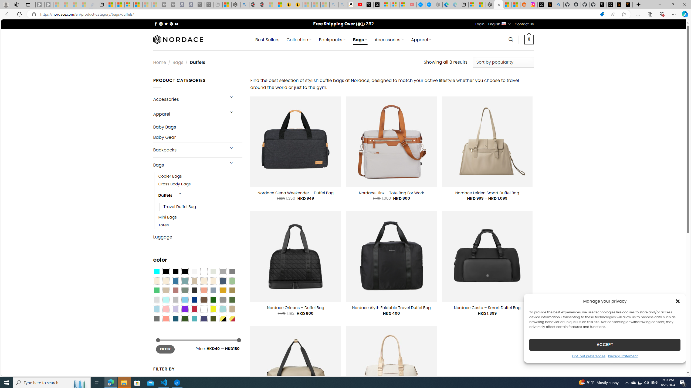  What do you see at coordinates (232, 309) in the screenshot?
I see `Khaki` at bounding box center [232, 309].